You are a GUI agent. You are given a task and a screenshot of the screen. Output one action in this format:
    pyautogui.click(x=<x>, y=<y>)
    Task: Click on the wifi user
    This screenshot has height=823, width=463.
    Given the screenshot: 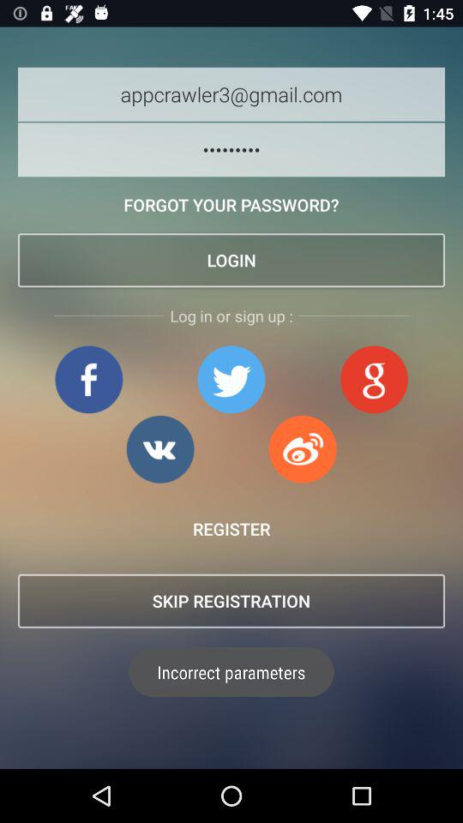 What is the action you would take?
    pyautogui.click(x=303, y=449)
    